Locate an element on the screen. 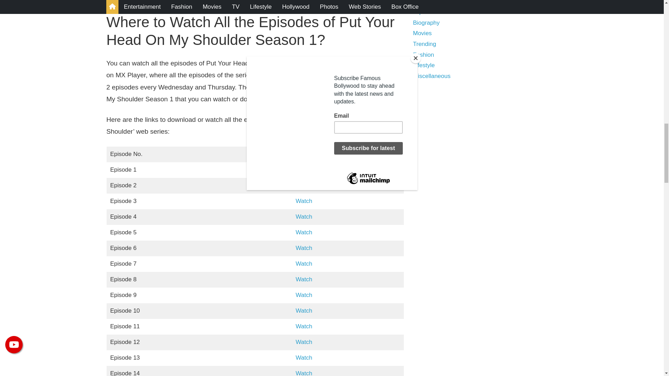  Watch is located at coordinates (304, 232).